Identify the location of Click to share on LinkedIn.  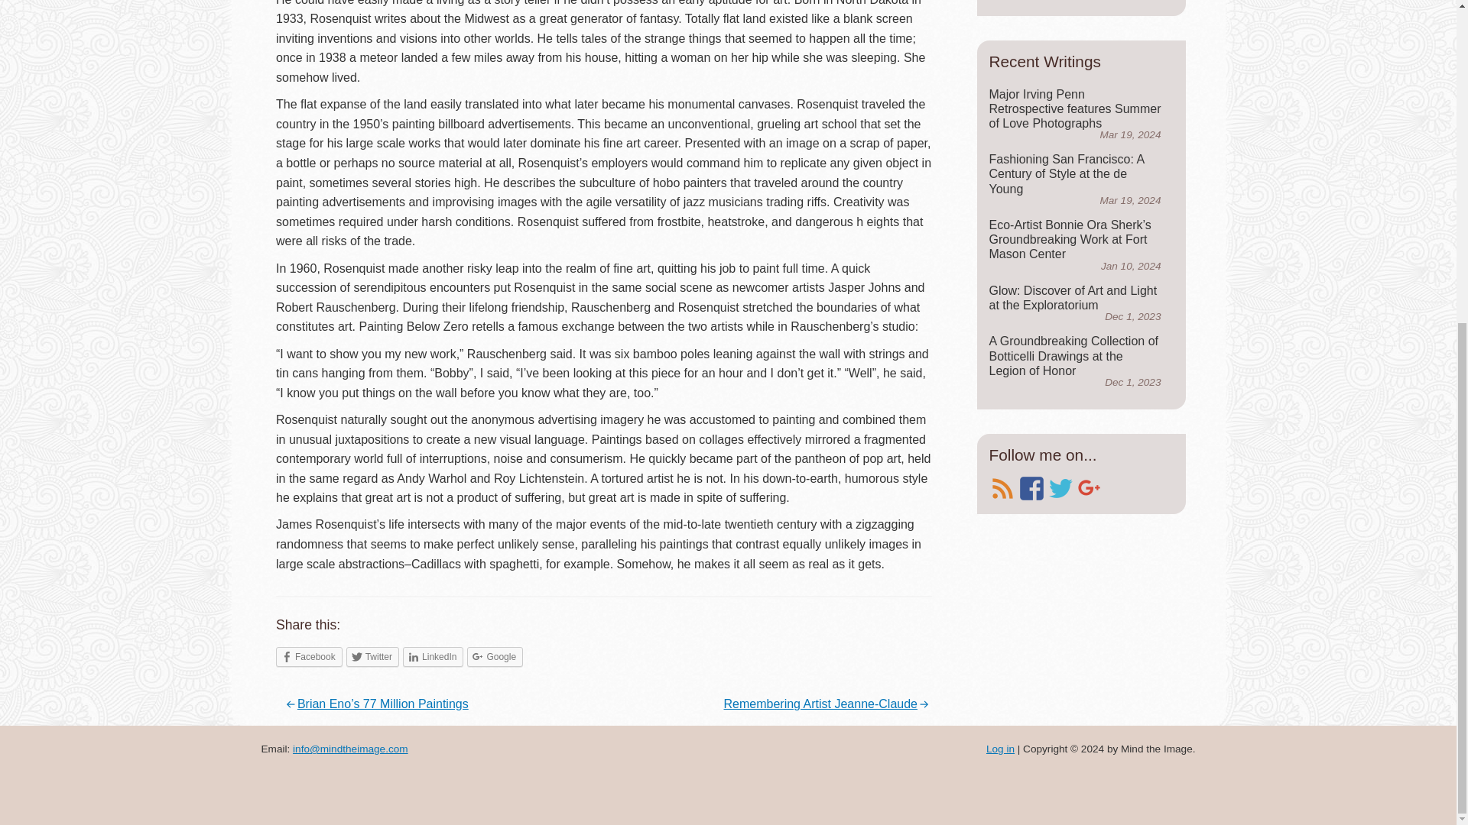
(433, 656).